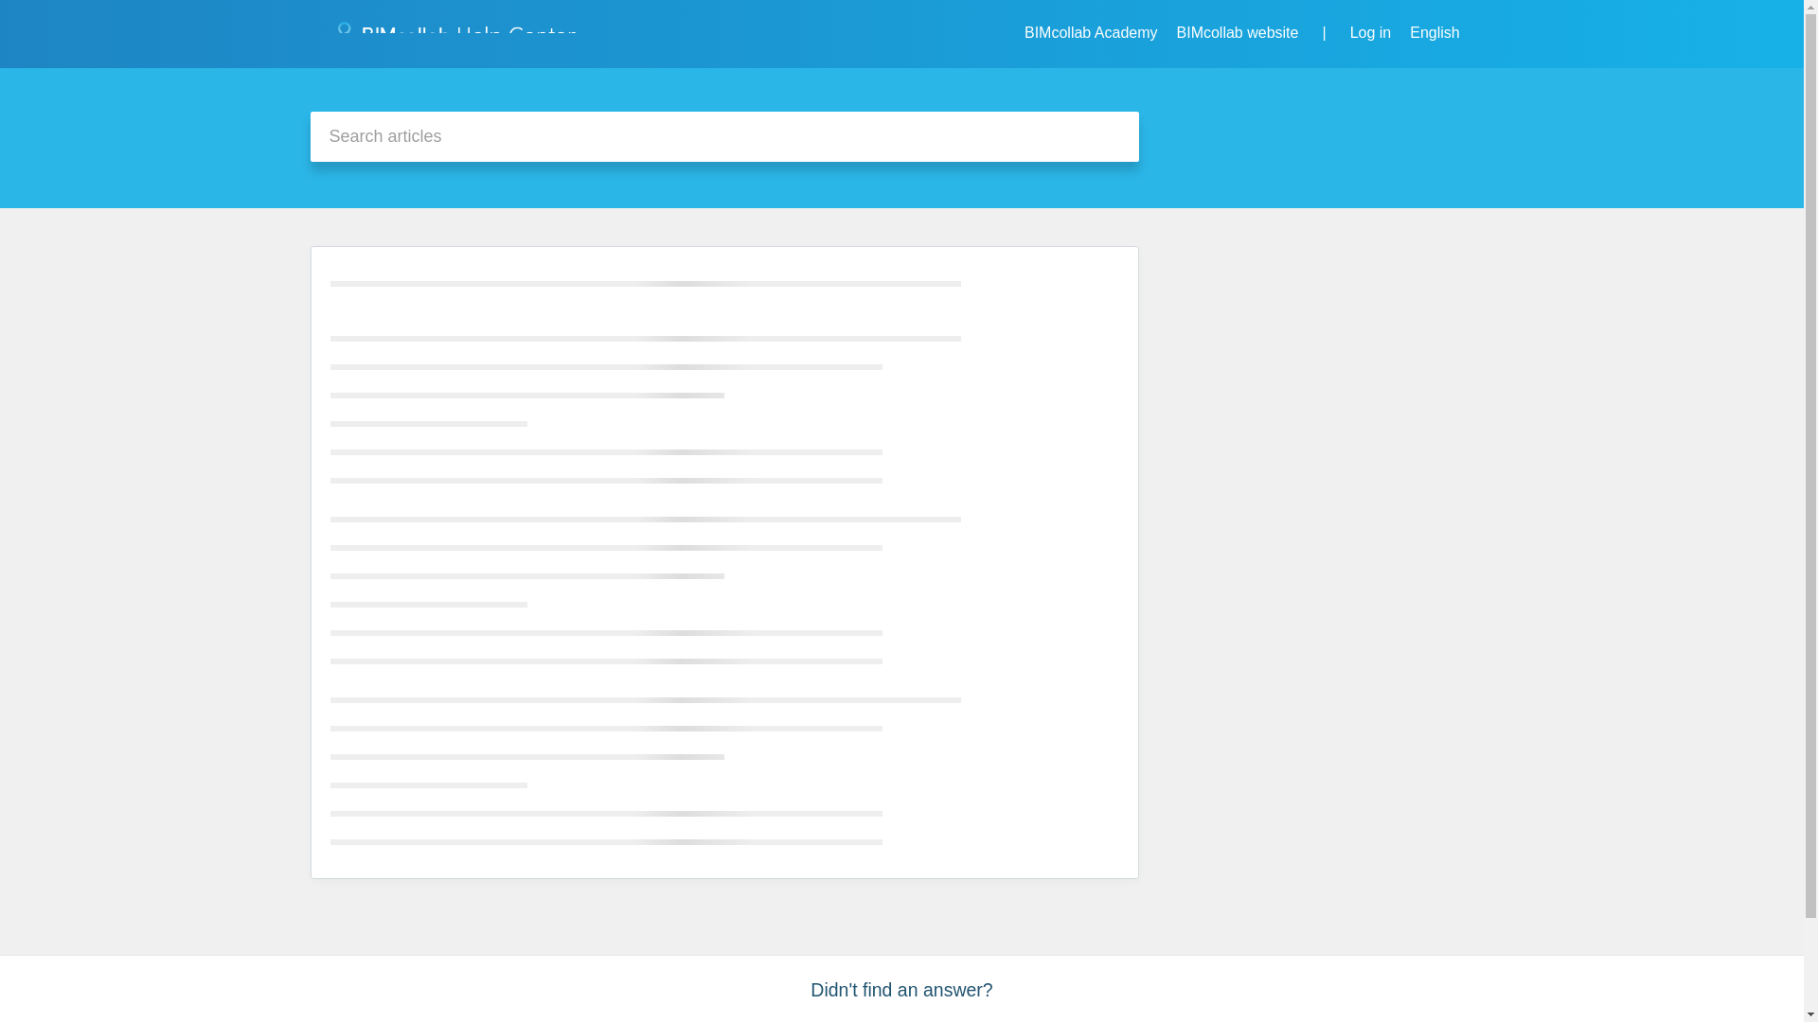 This screenshot has width=1818, height=1022. What do you see at coordinates (1238, 32) in the screenshot?
I see `BIMcollab website` at bounding box center [1238, 32].